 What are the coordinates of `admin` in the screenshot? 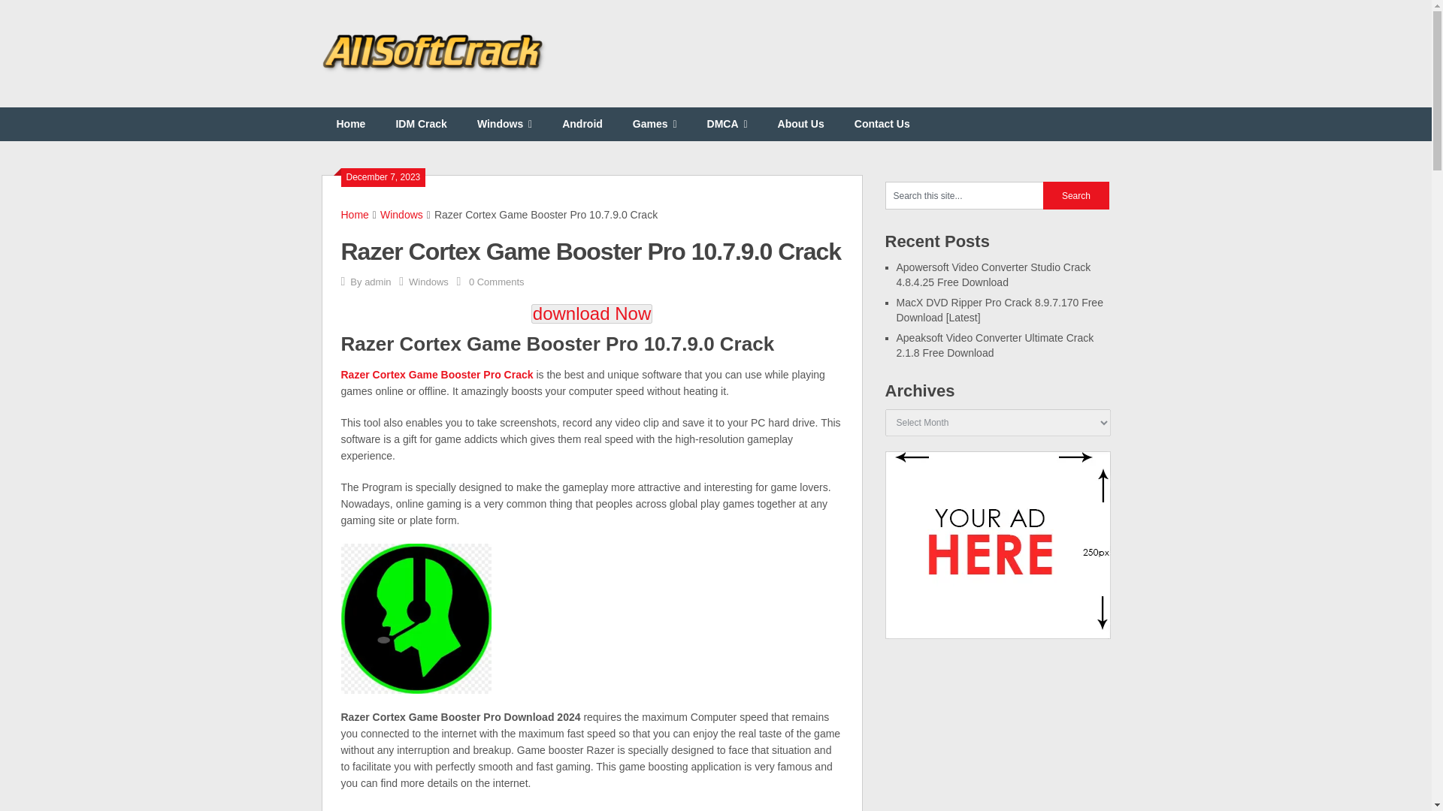 It's located at (377, 282).